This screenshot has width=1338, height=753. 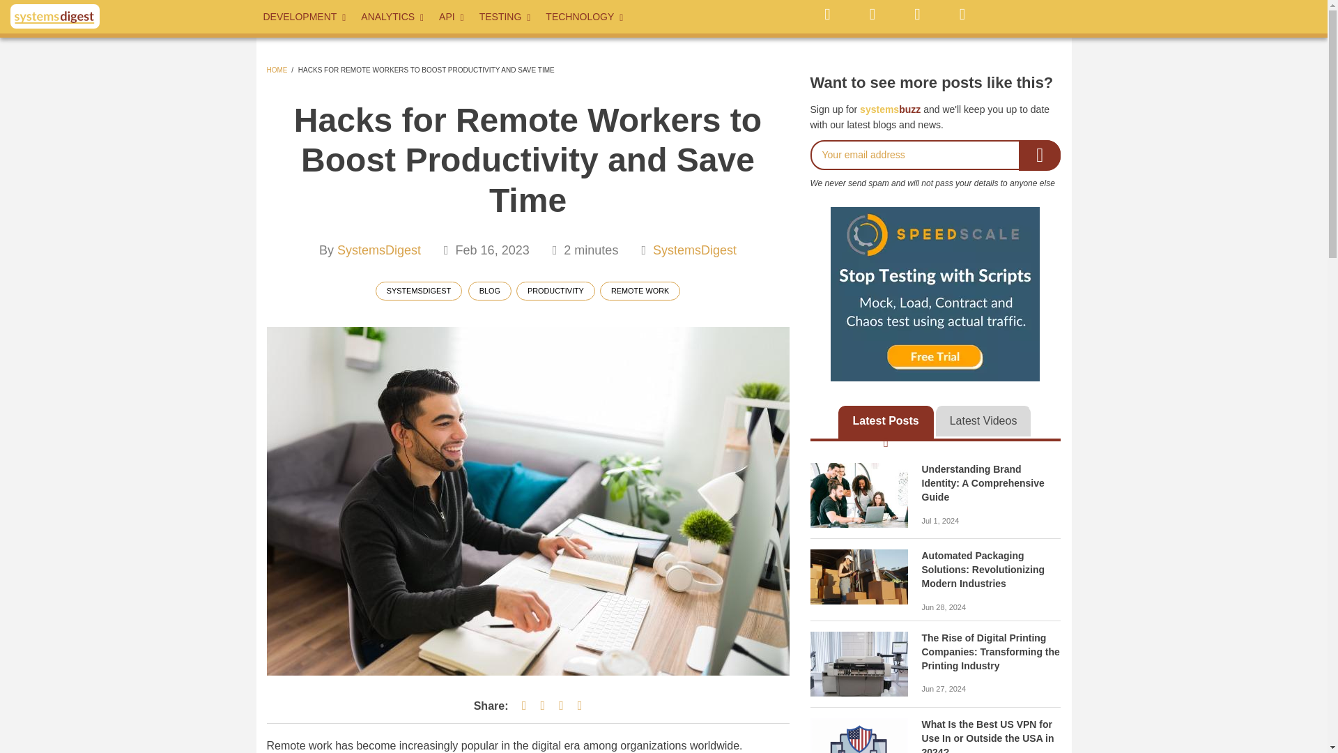 What do you see at coordinates (505, 17) in the screenshot?
I see `TESTING` at bounding box center [505, 17].